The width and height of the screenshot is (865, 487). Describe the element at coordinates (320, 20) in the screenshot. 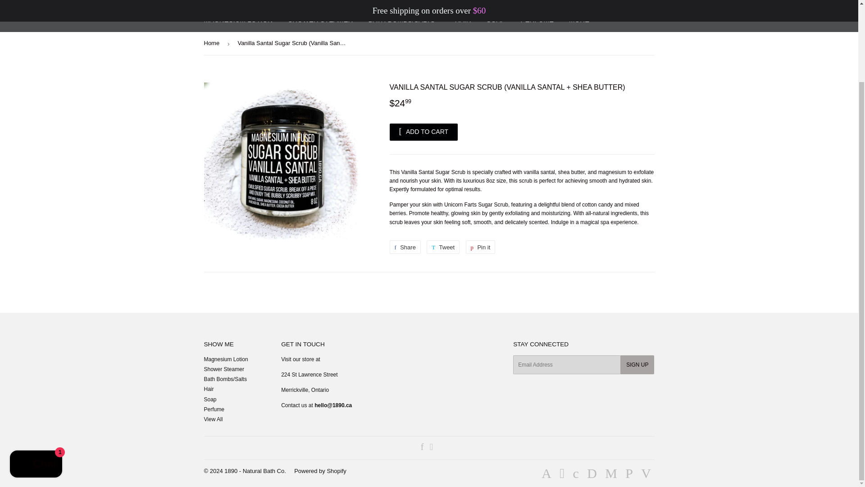

I see `HAIR` at that location.